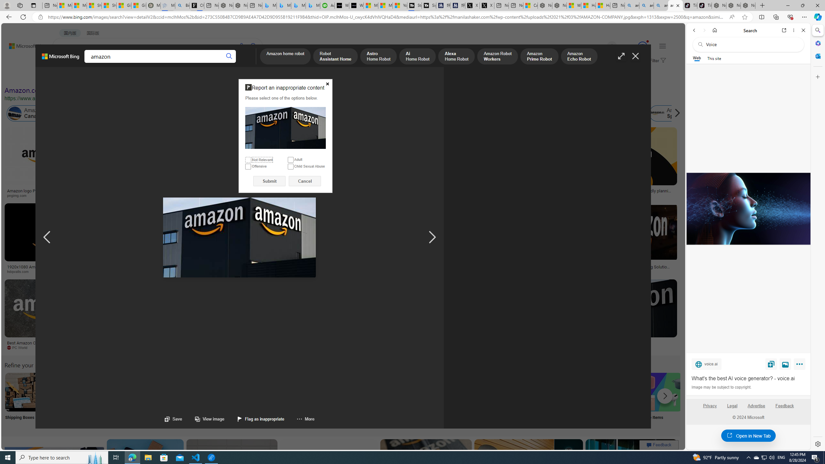 The height and width of the screenshot is (464, 825). I want to click on Amazon Cloud, so click(195, 113).